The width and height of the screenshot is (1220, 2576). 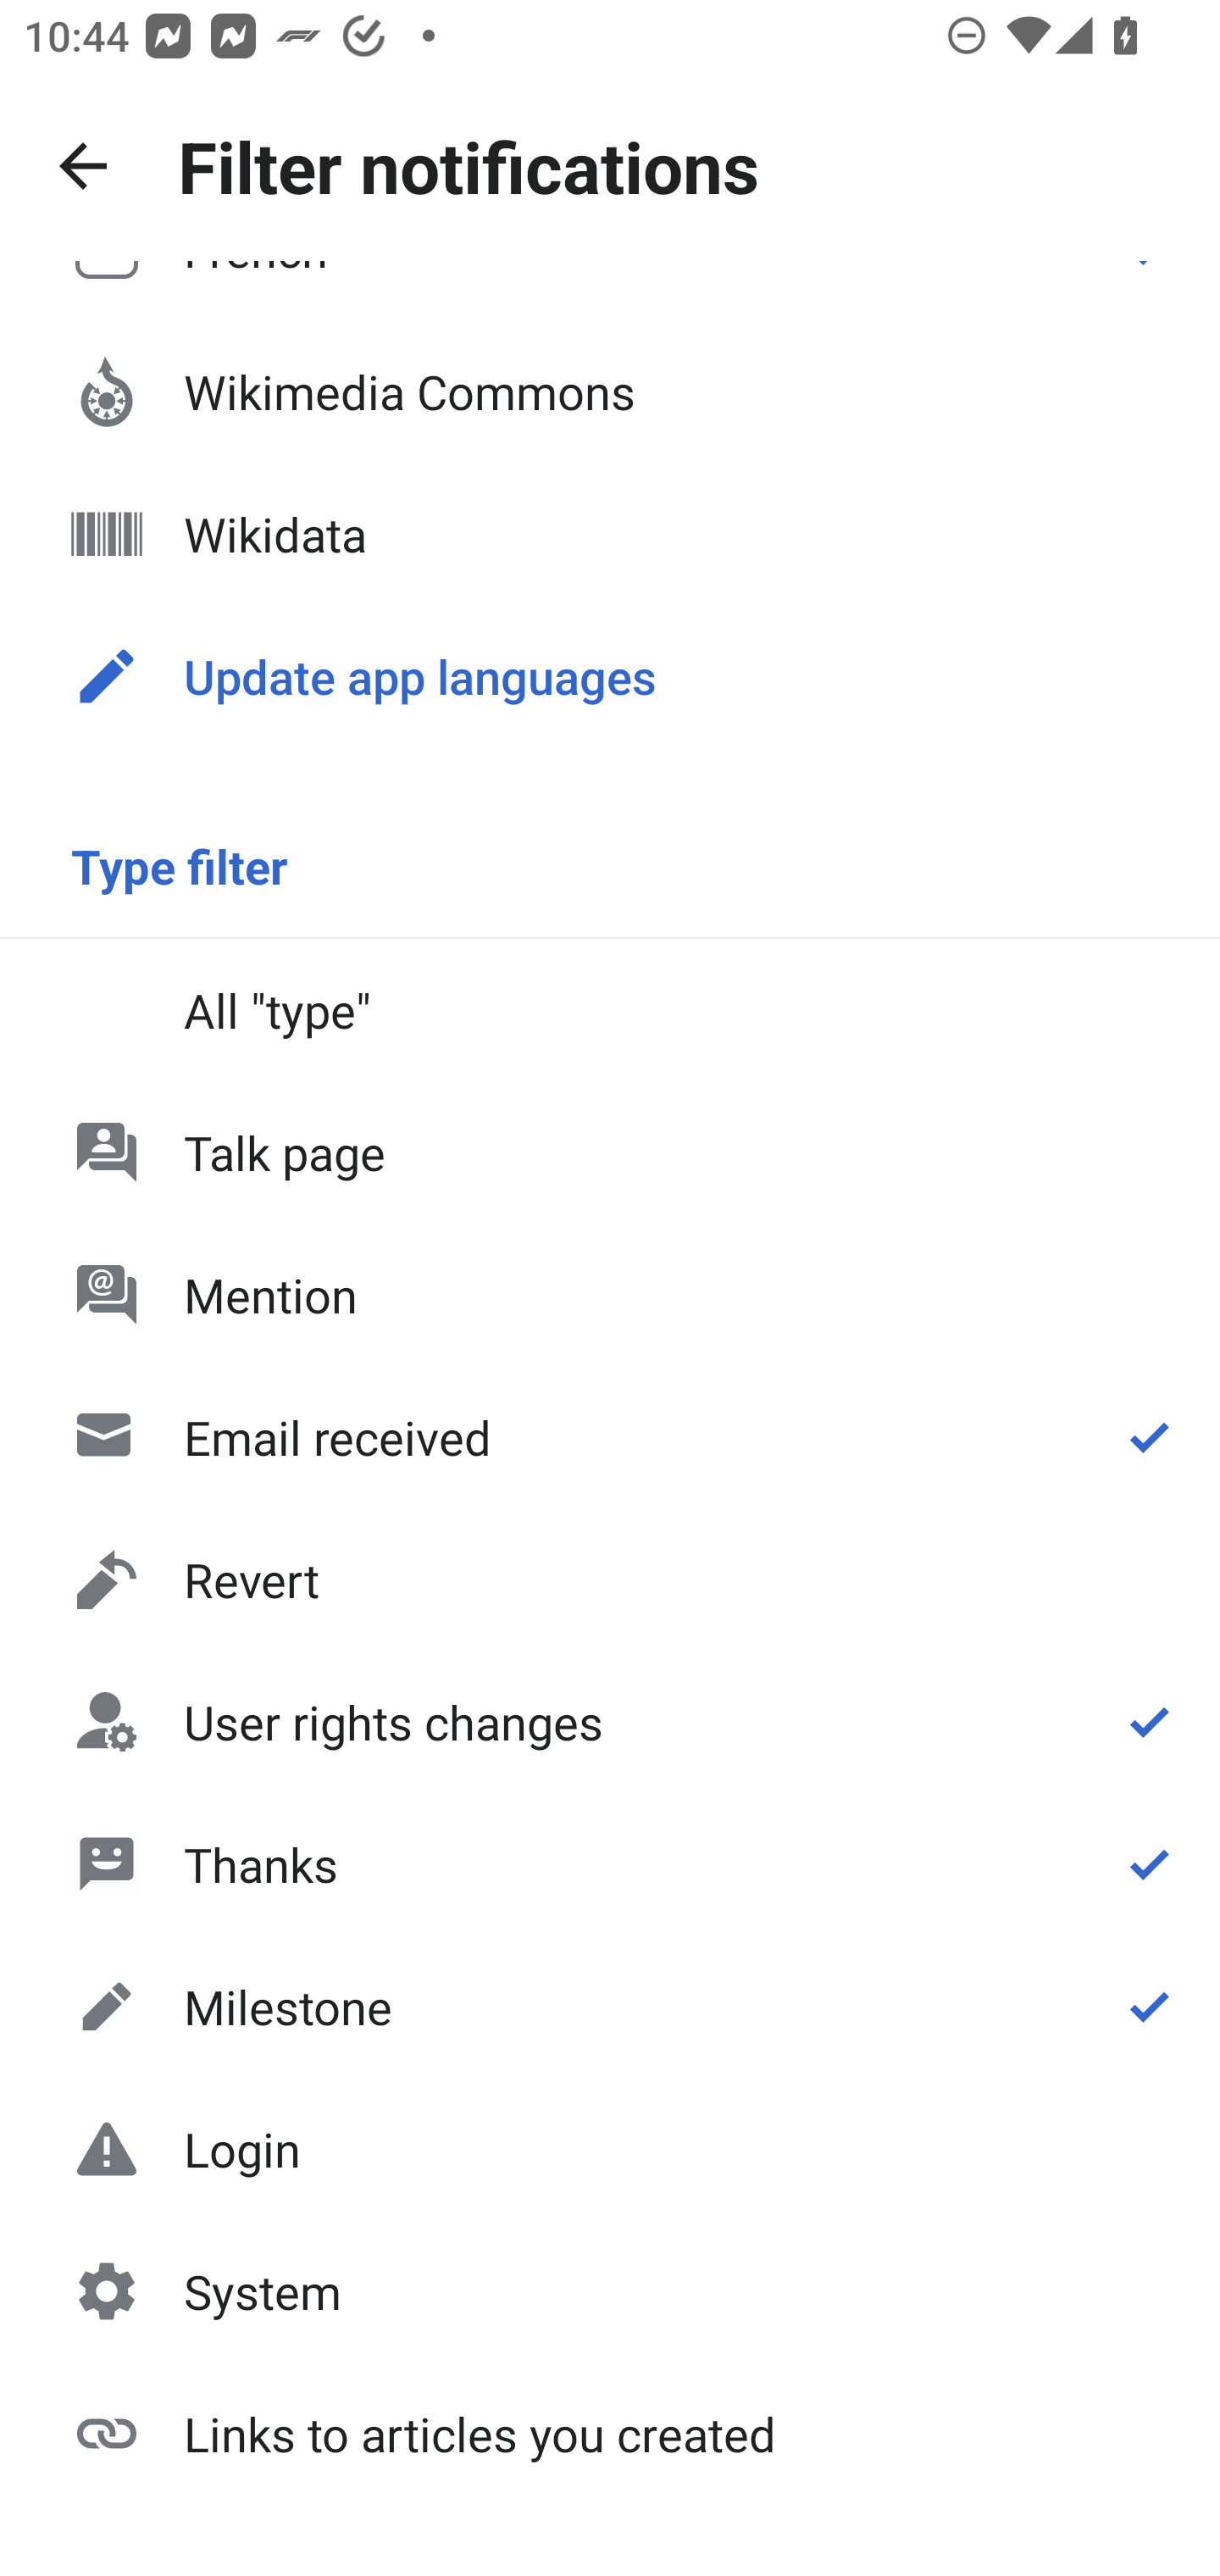 I want to click on Wikidata, so click(x=610, y=534).